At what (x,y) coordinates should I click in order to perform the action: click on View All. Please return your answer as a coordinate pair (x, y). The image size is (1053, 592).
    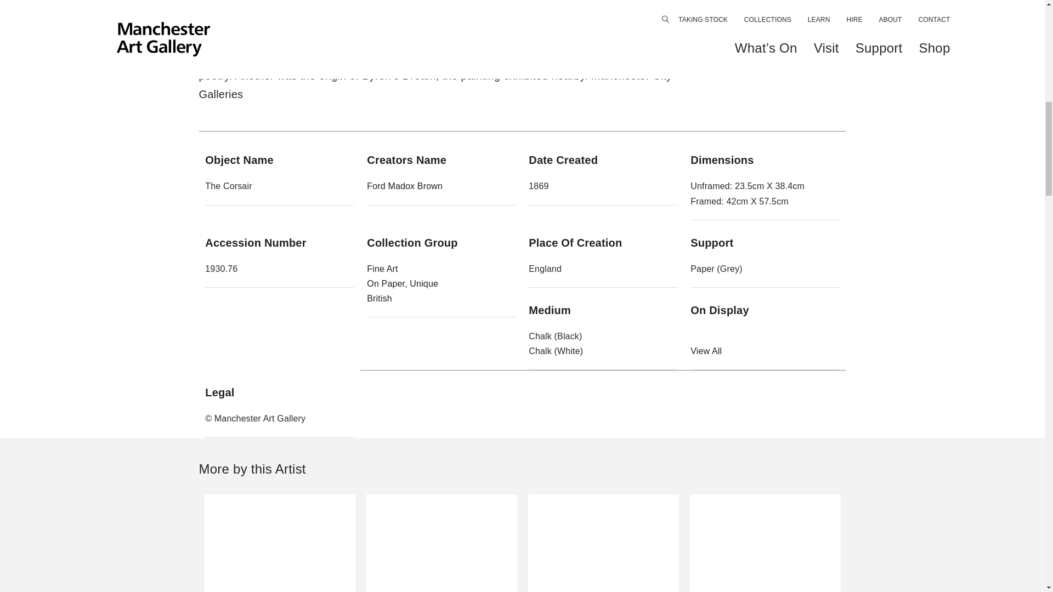
    Looking at the image, I should click on (402, 283).